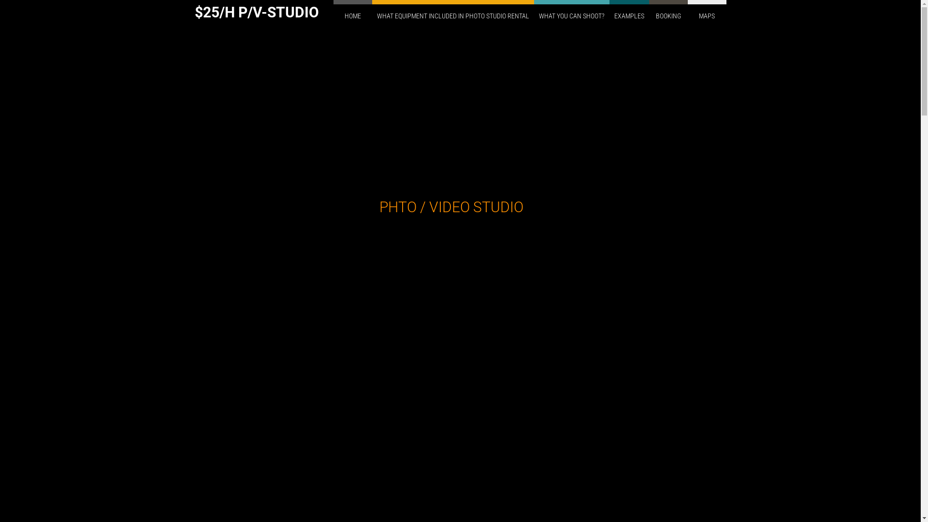 Image resolution: width=928 pixels, height=522 pixels. Describe the element at coordinates (668, 15) in the screenshot. I see `BOOKING` at that location.